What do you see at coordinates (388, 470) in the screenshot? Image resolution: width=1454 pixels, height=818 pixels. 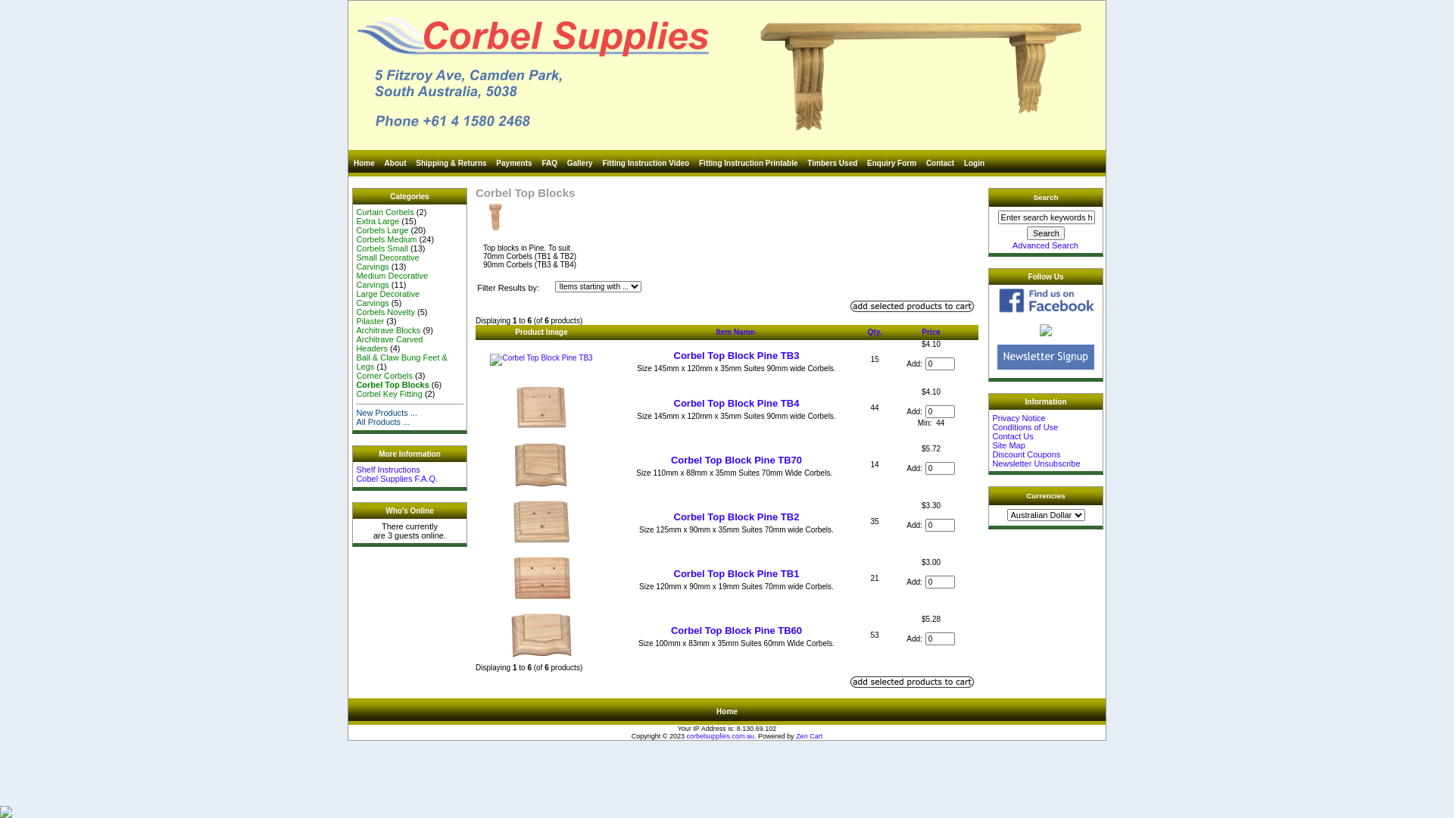 I see `Shelf Instructions` at bounding box center [388, 470].